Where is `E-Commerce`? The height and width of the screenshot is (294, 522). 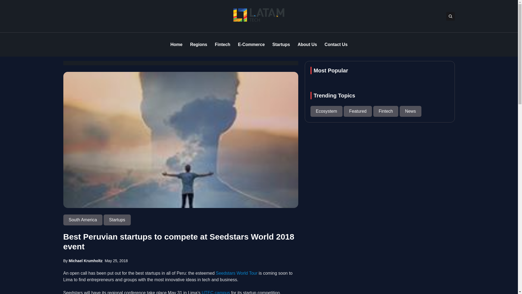
E-Commerce is located at coordinates (251, 44).